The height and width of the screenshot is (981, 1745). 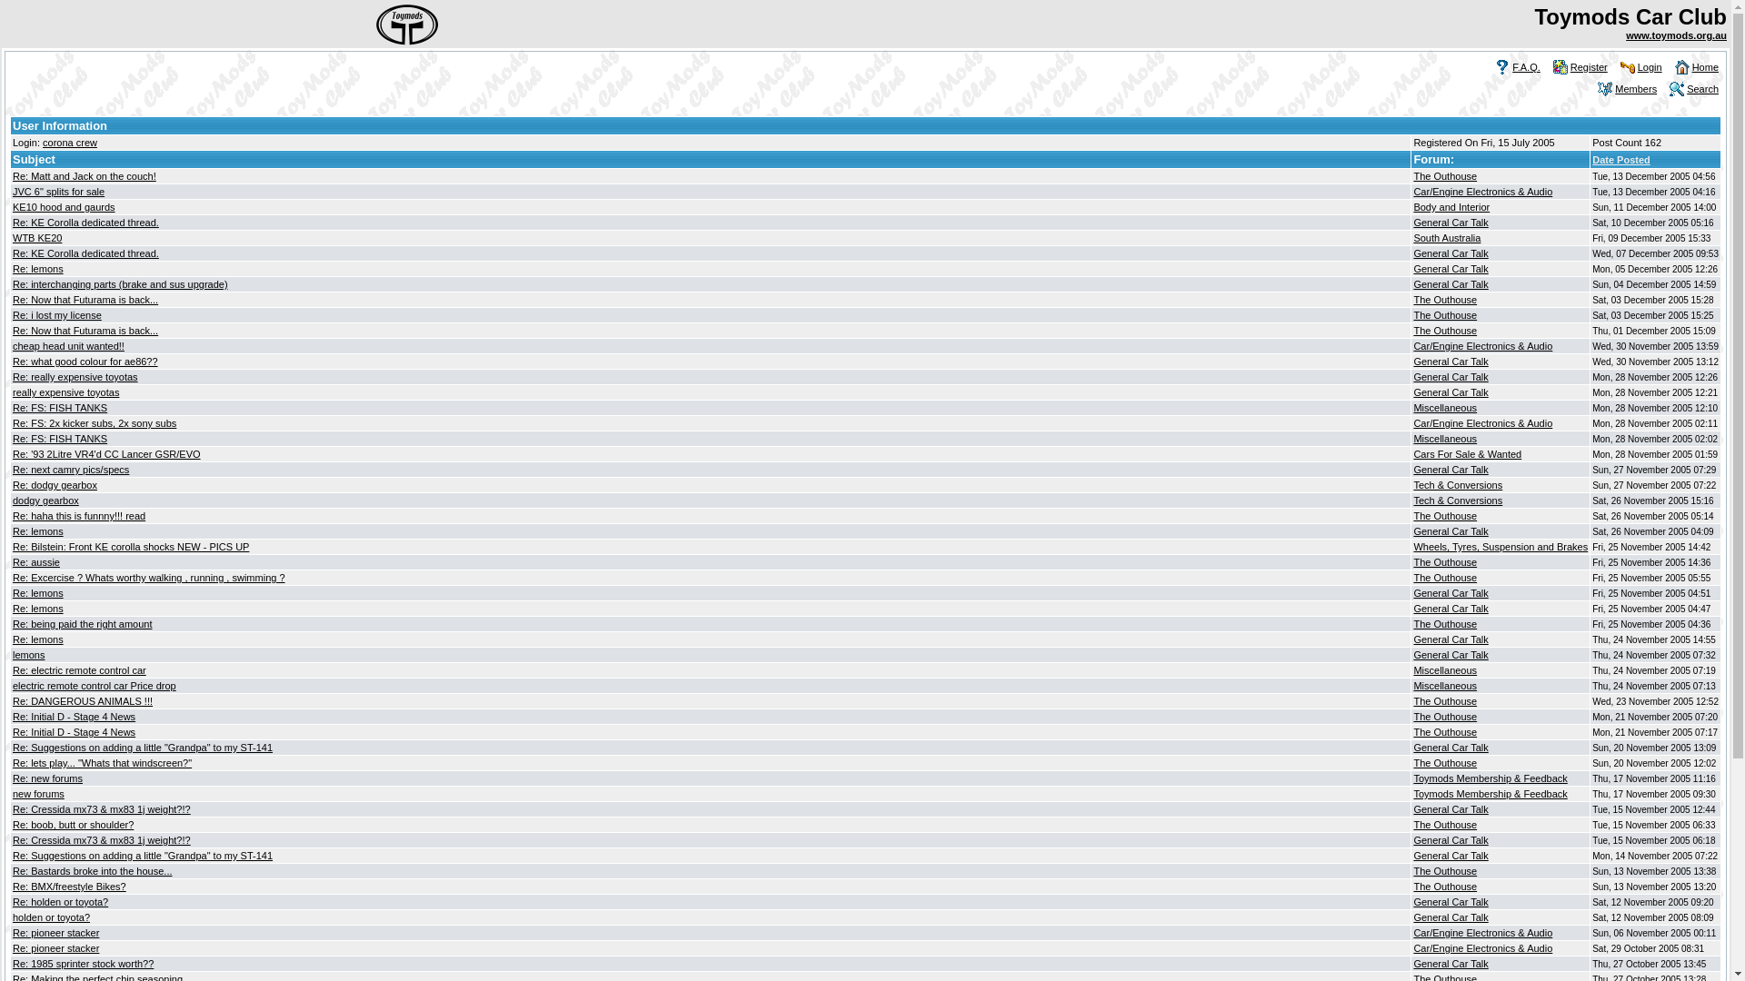 I want to click on Re: Cressida mx73 & mx83 1j weight?!?, so click(x=102, y=840).